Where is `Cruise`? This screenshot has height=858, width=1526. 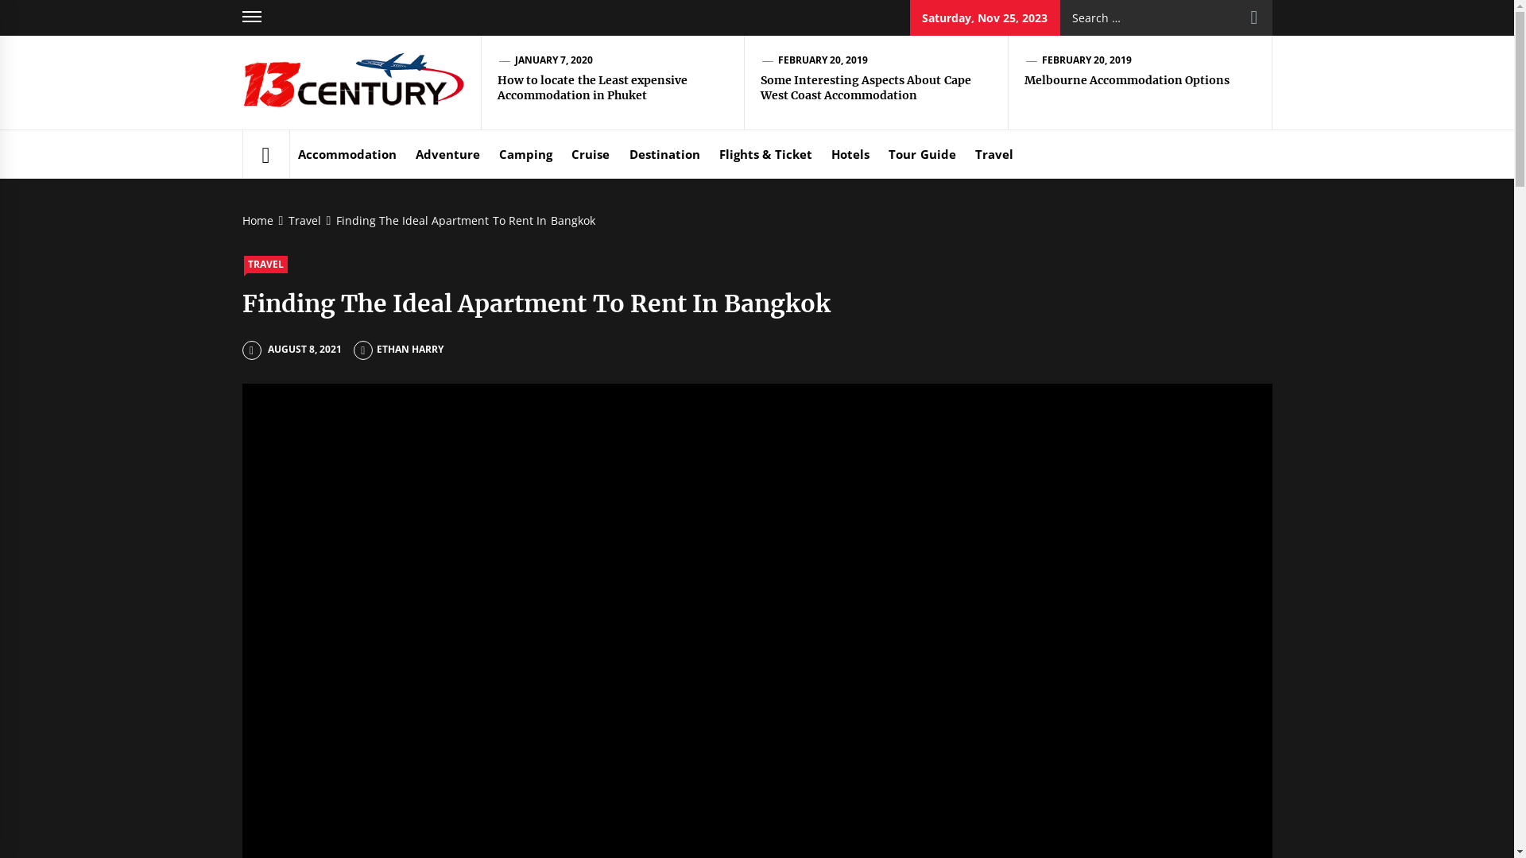
Cruise is located at coordinates (591, 154).